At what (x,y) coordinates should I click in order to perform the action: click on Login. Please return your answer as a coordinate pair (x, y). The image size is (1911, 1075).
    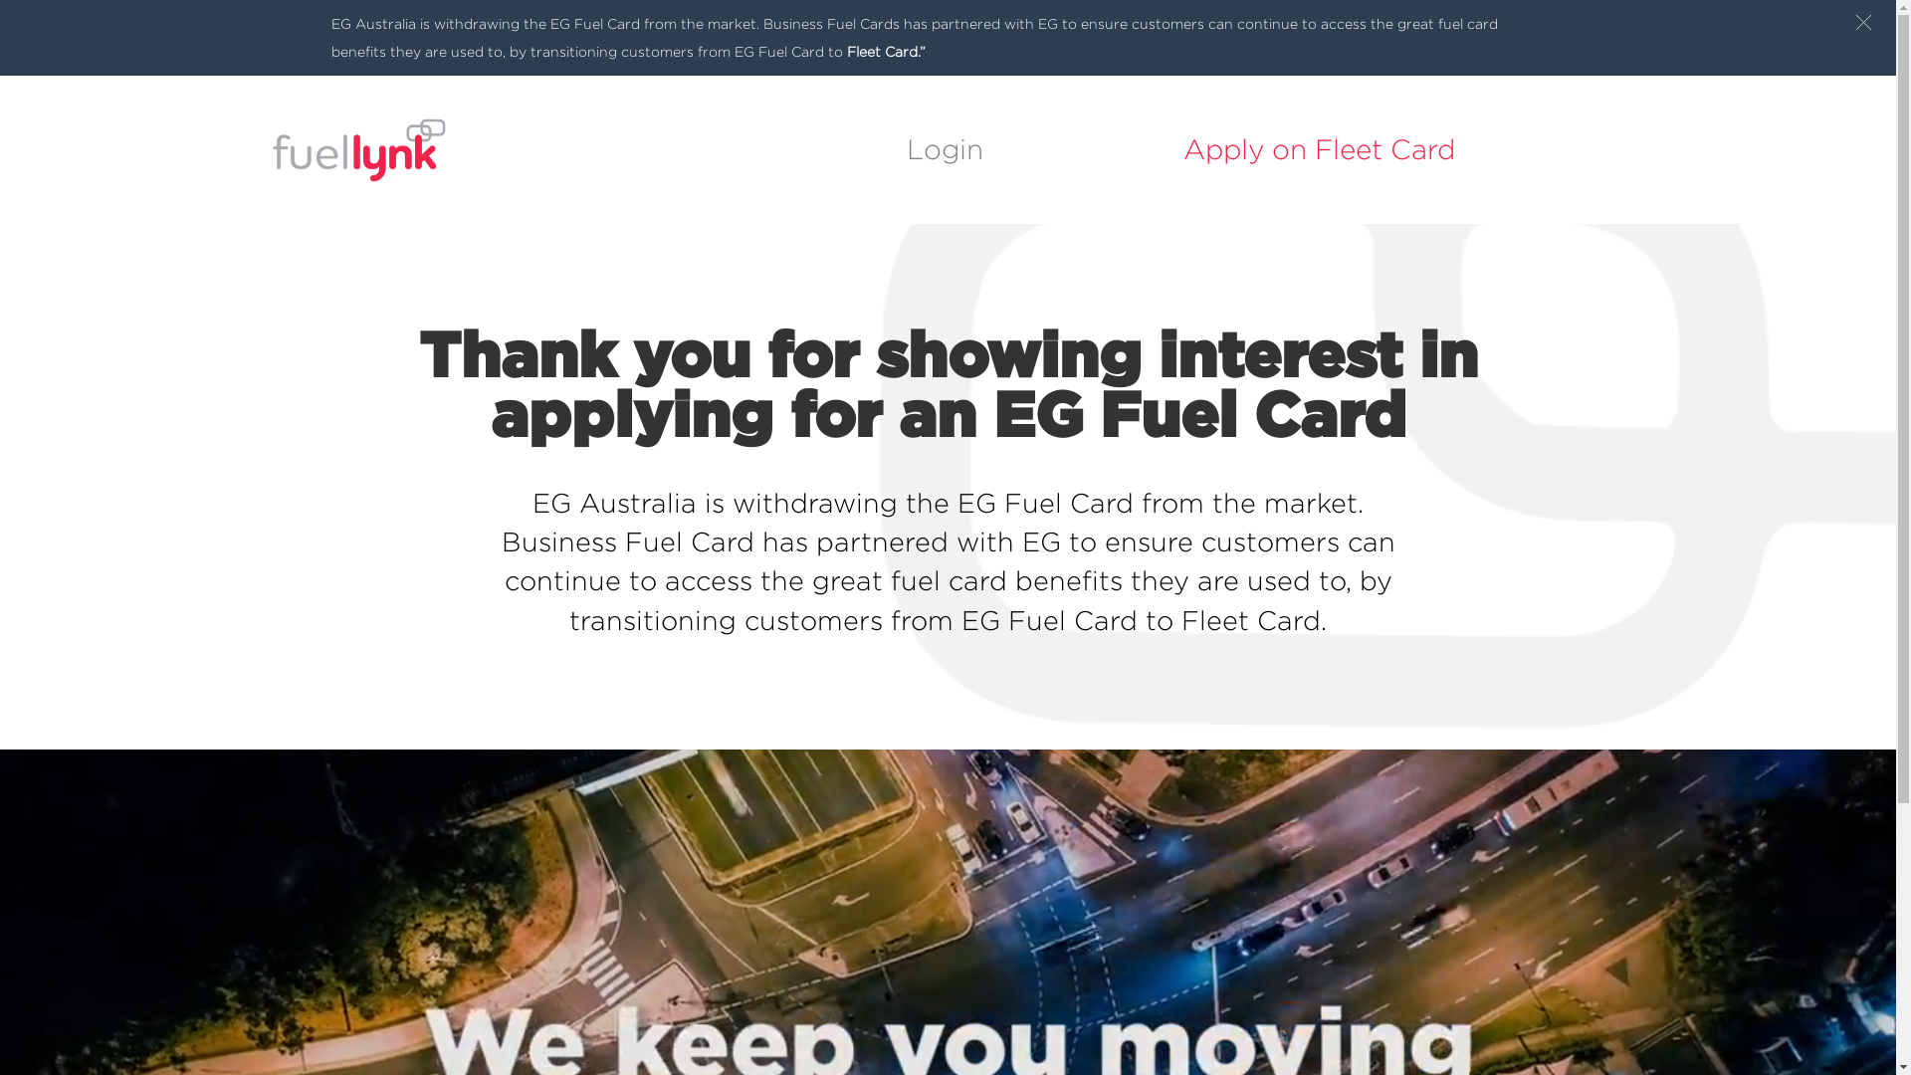
    Looking at the image, I should click on (945, 149).